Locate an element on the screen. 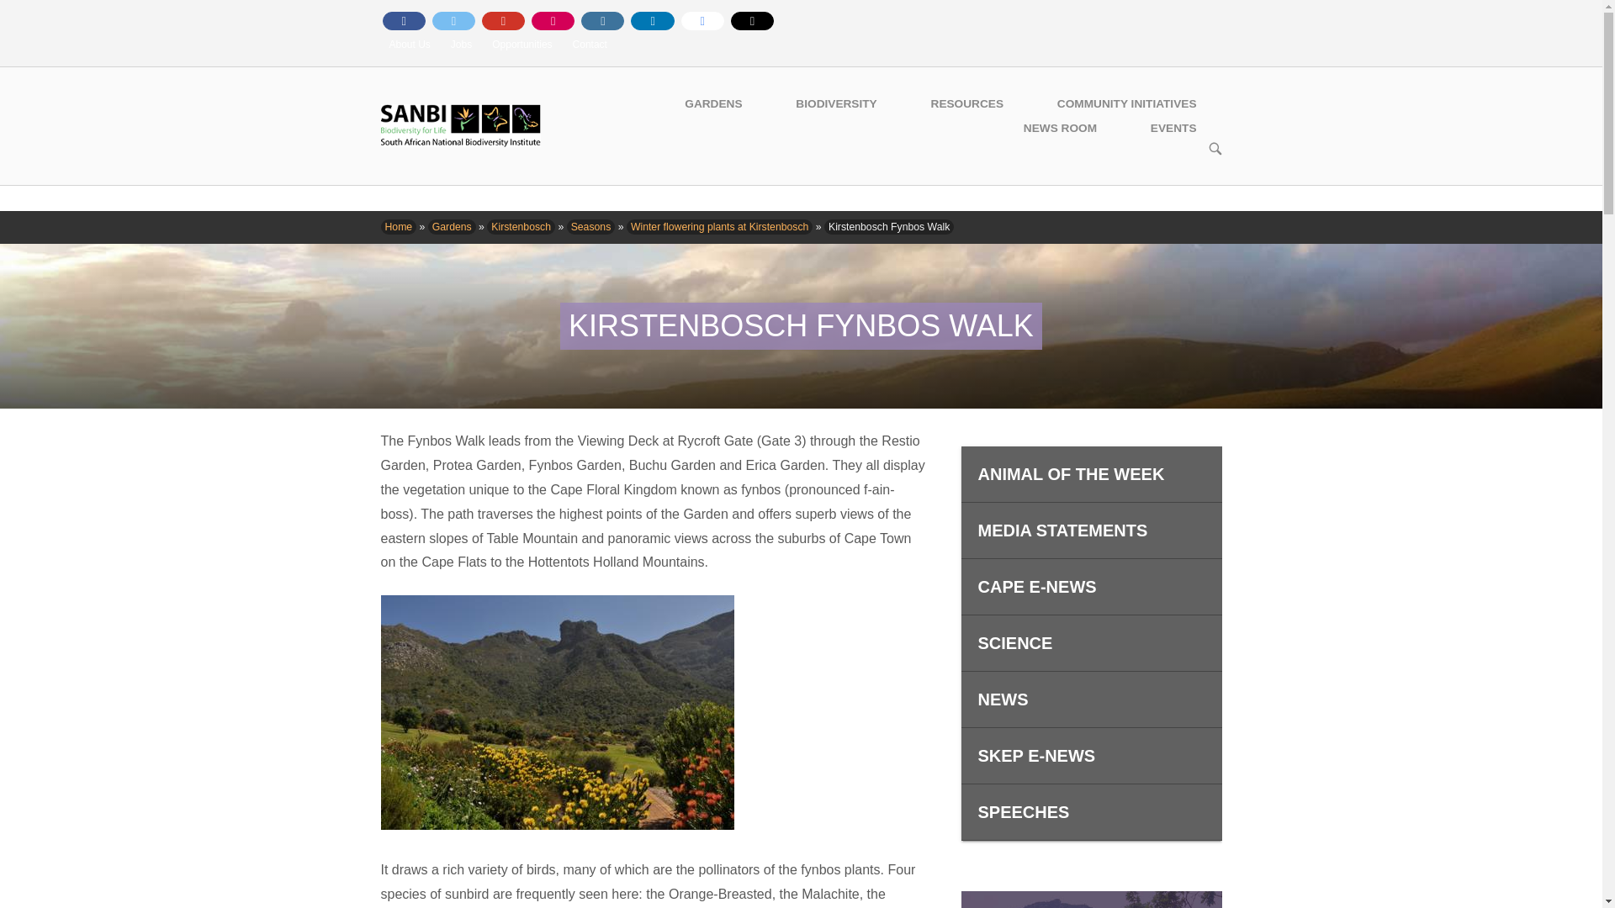 This screenshot has width=1615, height=908. About Us is located at coordinates (410, 45).